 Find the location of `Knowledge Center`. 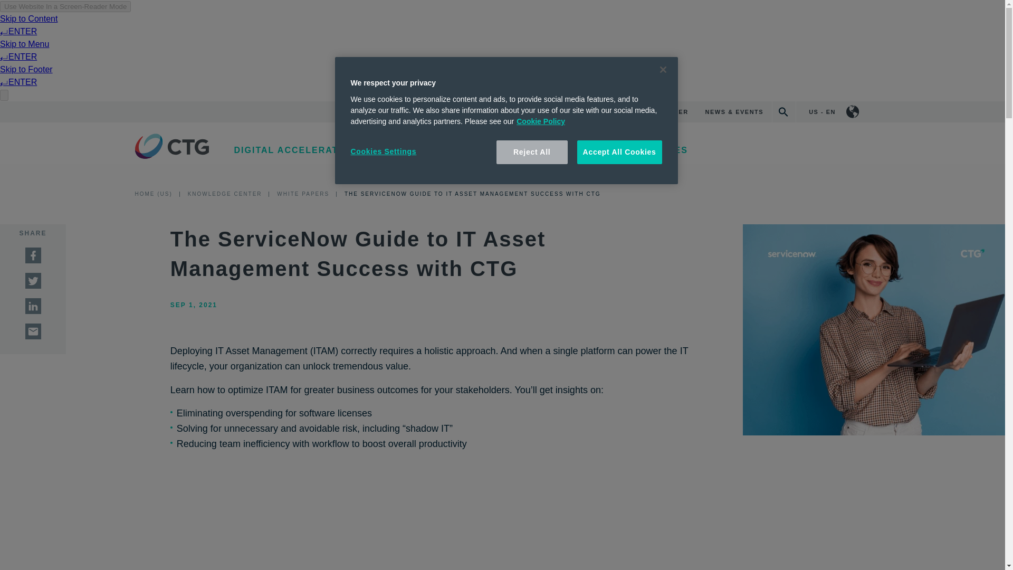

Knowledge Center is located at coordinates (650, 112).